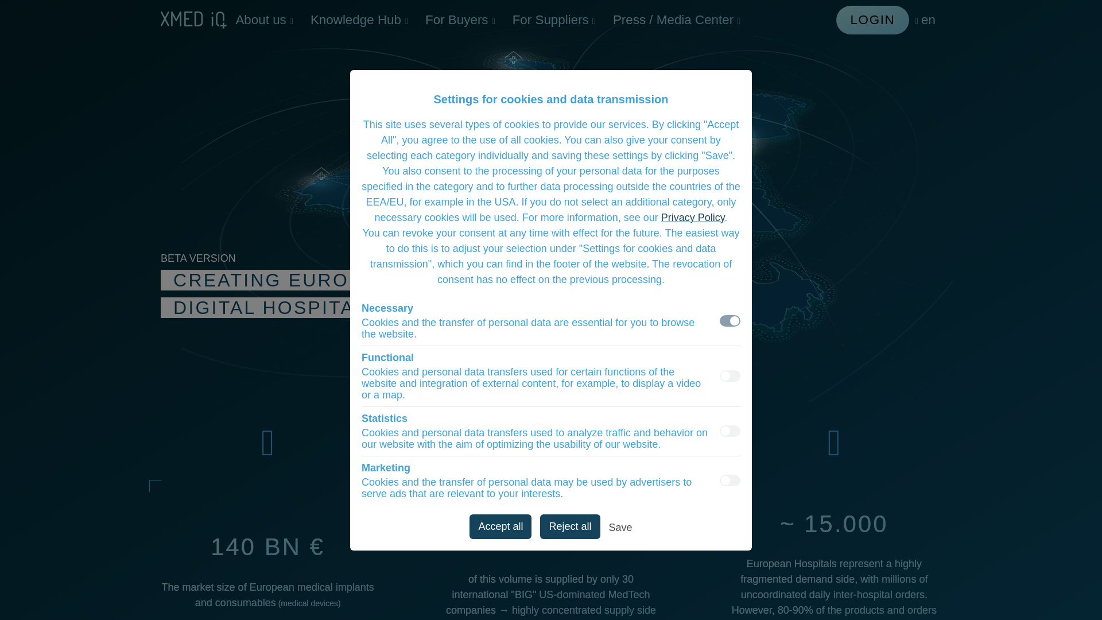 The width and height of the screenshot is (1102, 620). I want to click on For Buyers, so click(460, 20).